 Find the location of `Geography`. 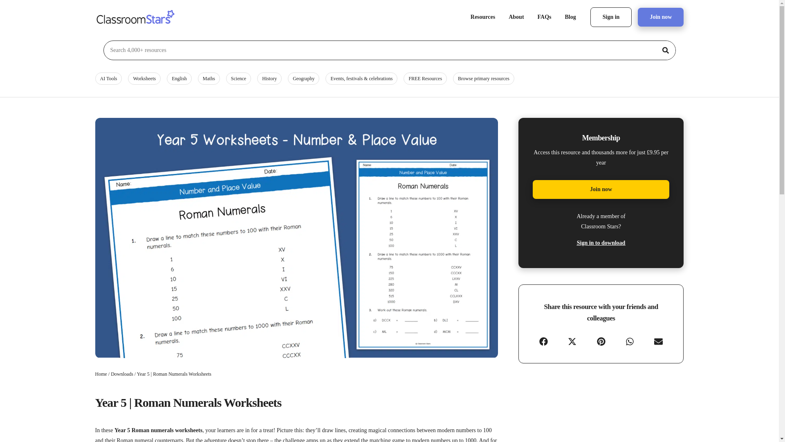

Geography is located at coordinates (303, 79).